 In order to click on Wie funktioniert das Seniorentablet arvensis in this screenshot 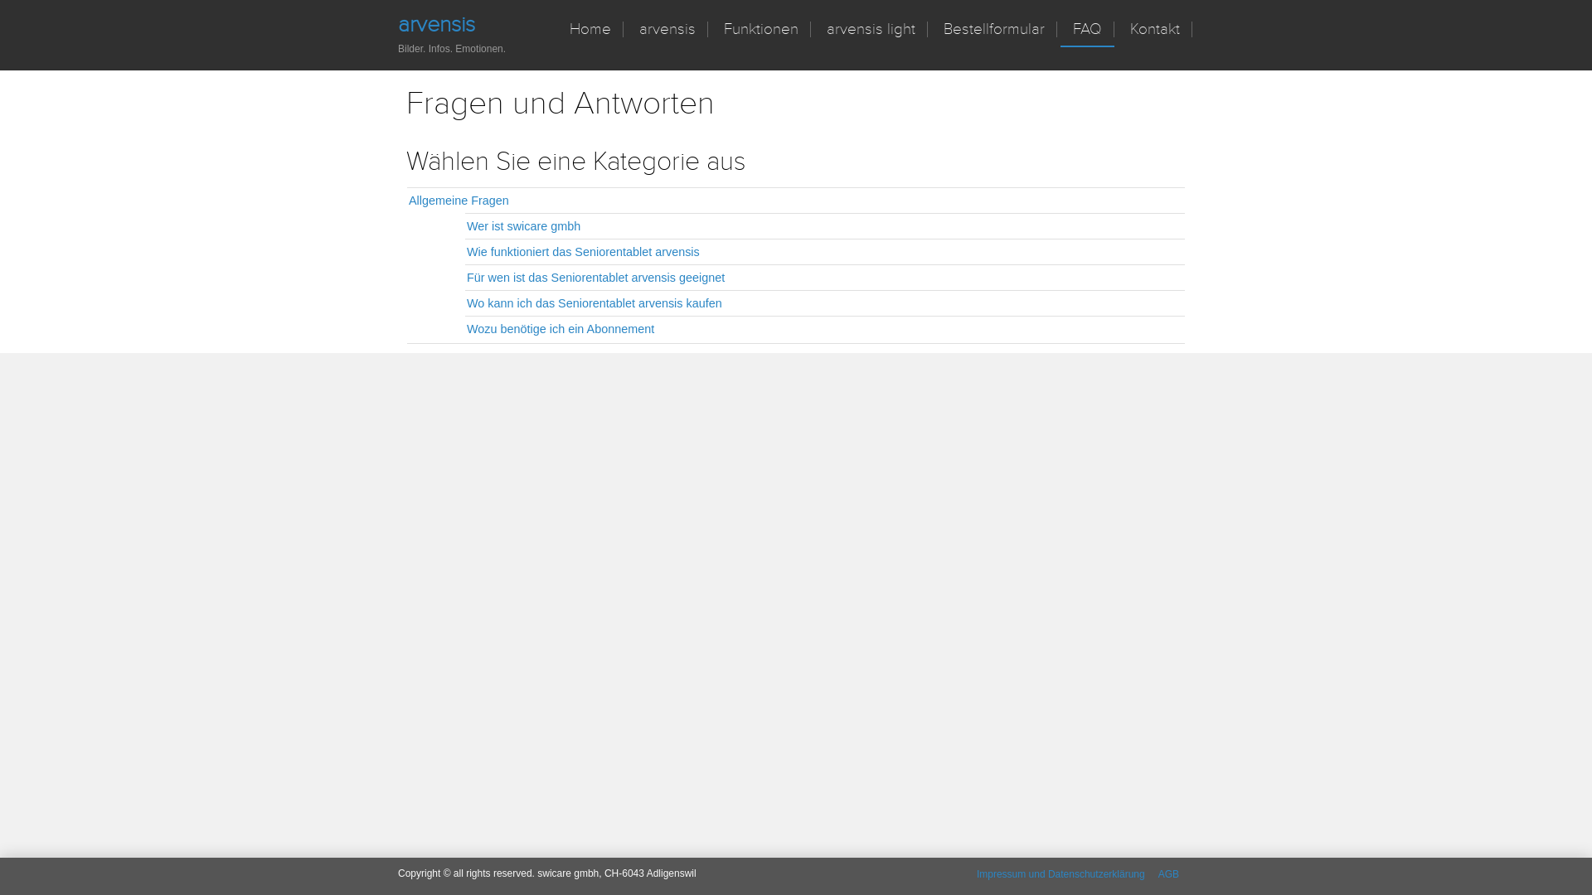, I will do `click(825, 252)`.